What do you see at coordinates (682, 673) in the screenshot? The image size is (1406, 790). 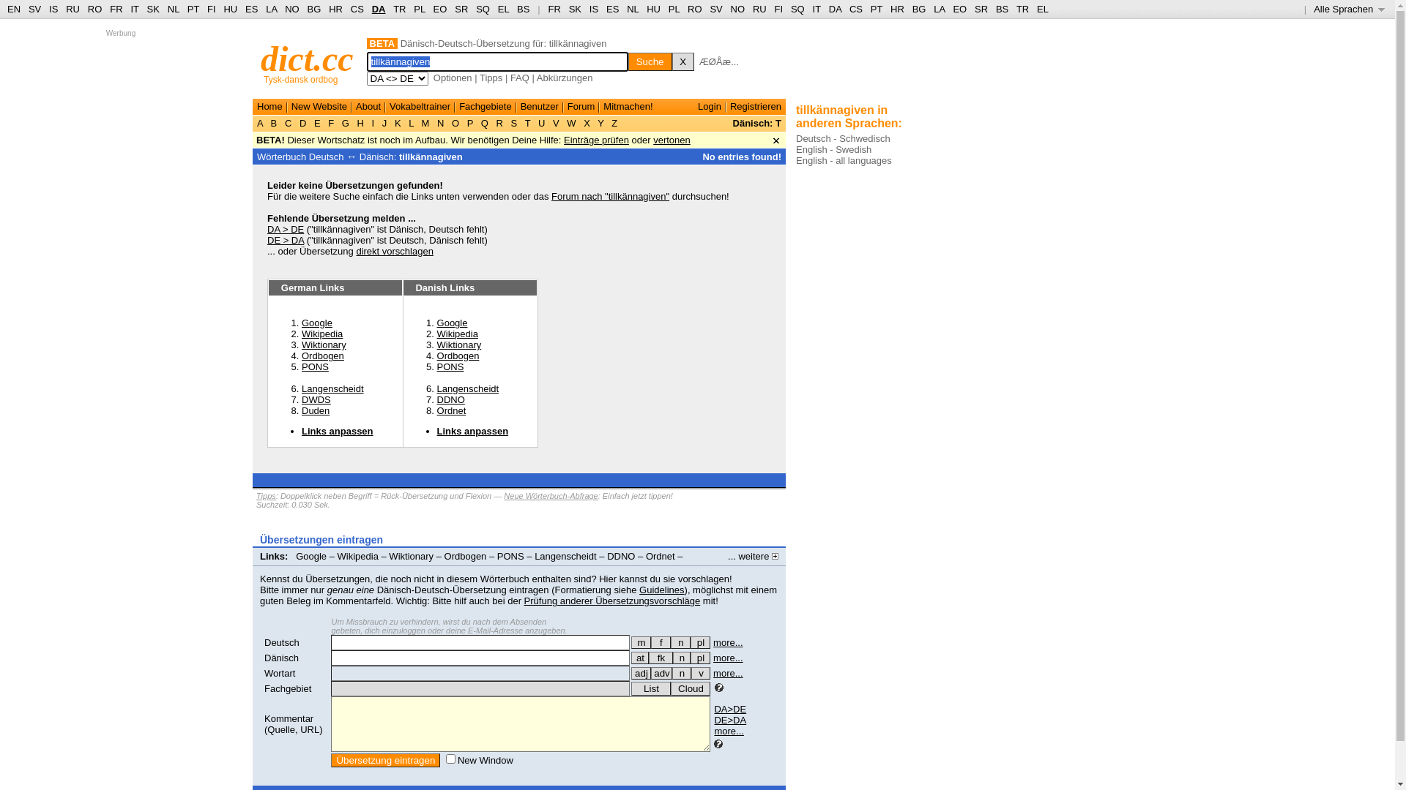 I see `n` at bounding box center [682, 673].